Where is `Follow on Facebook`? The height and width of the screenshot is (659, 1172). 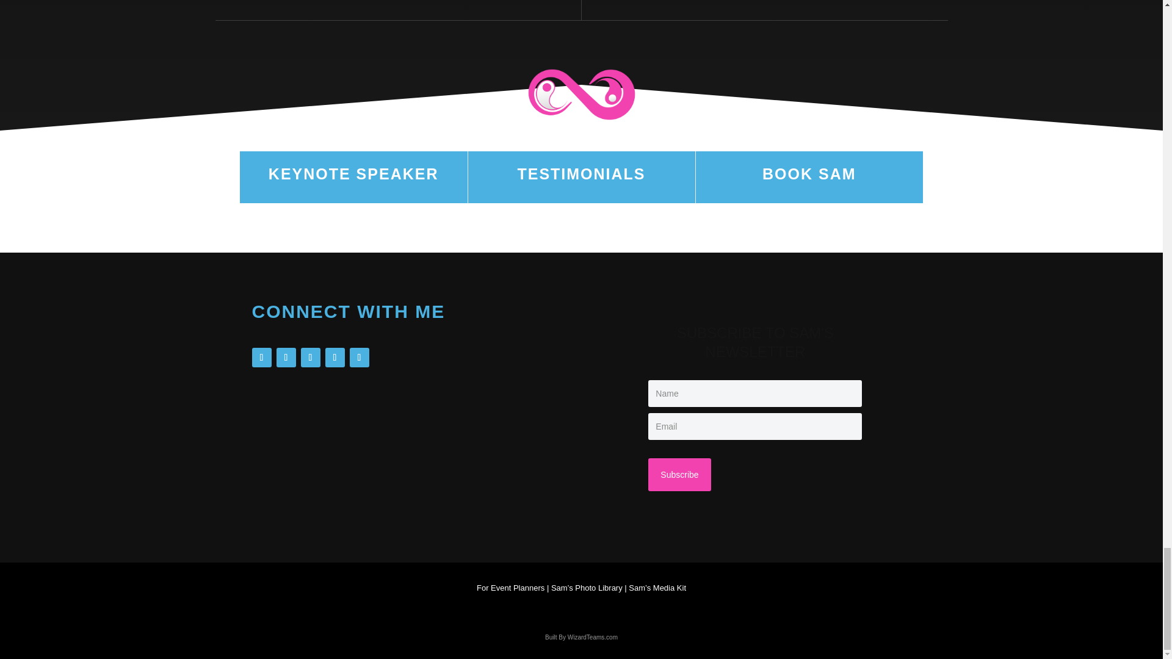
Follow on Facebook is located at coordinates (310, 358).